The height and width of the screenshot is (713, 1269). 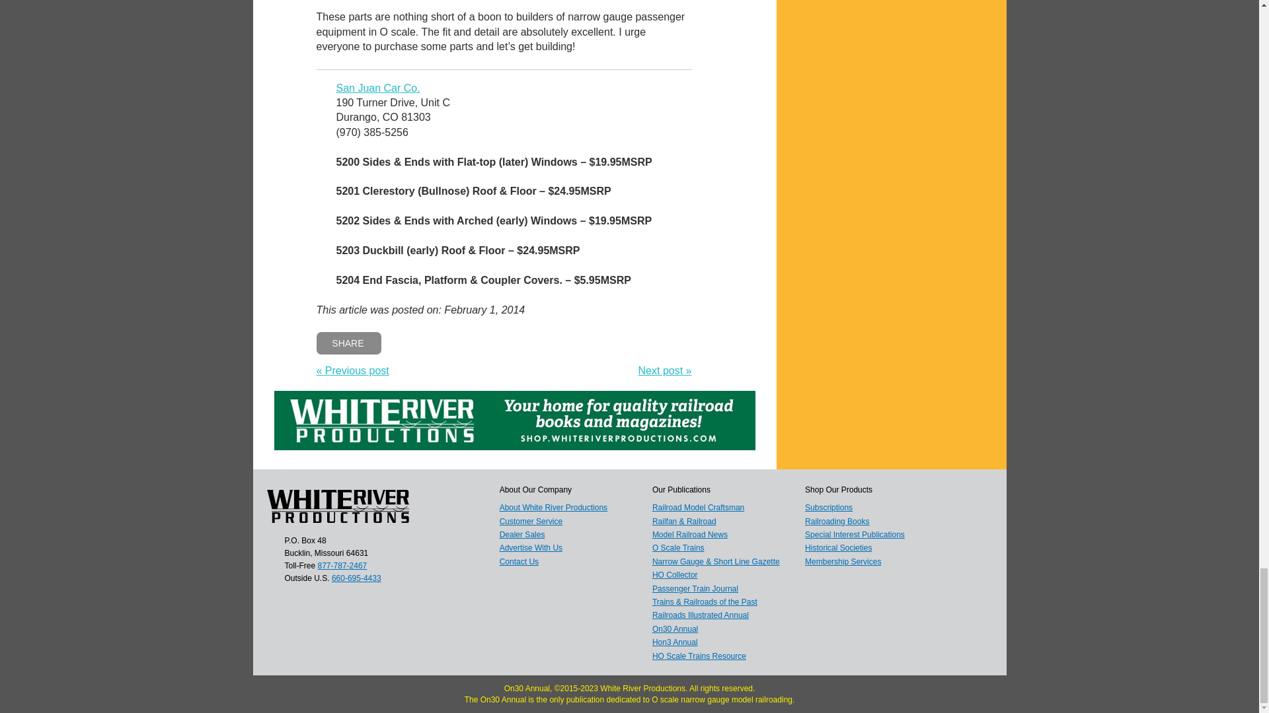 I want to click on SHARE, so click(x=349, y=343).